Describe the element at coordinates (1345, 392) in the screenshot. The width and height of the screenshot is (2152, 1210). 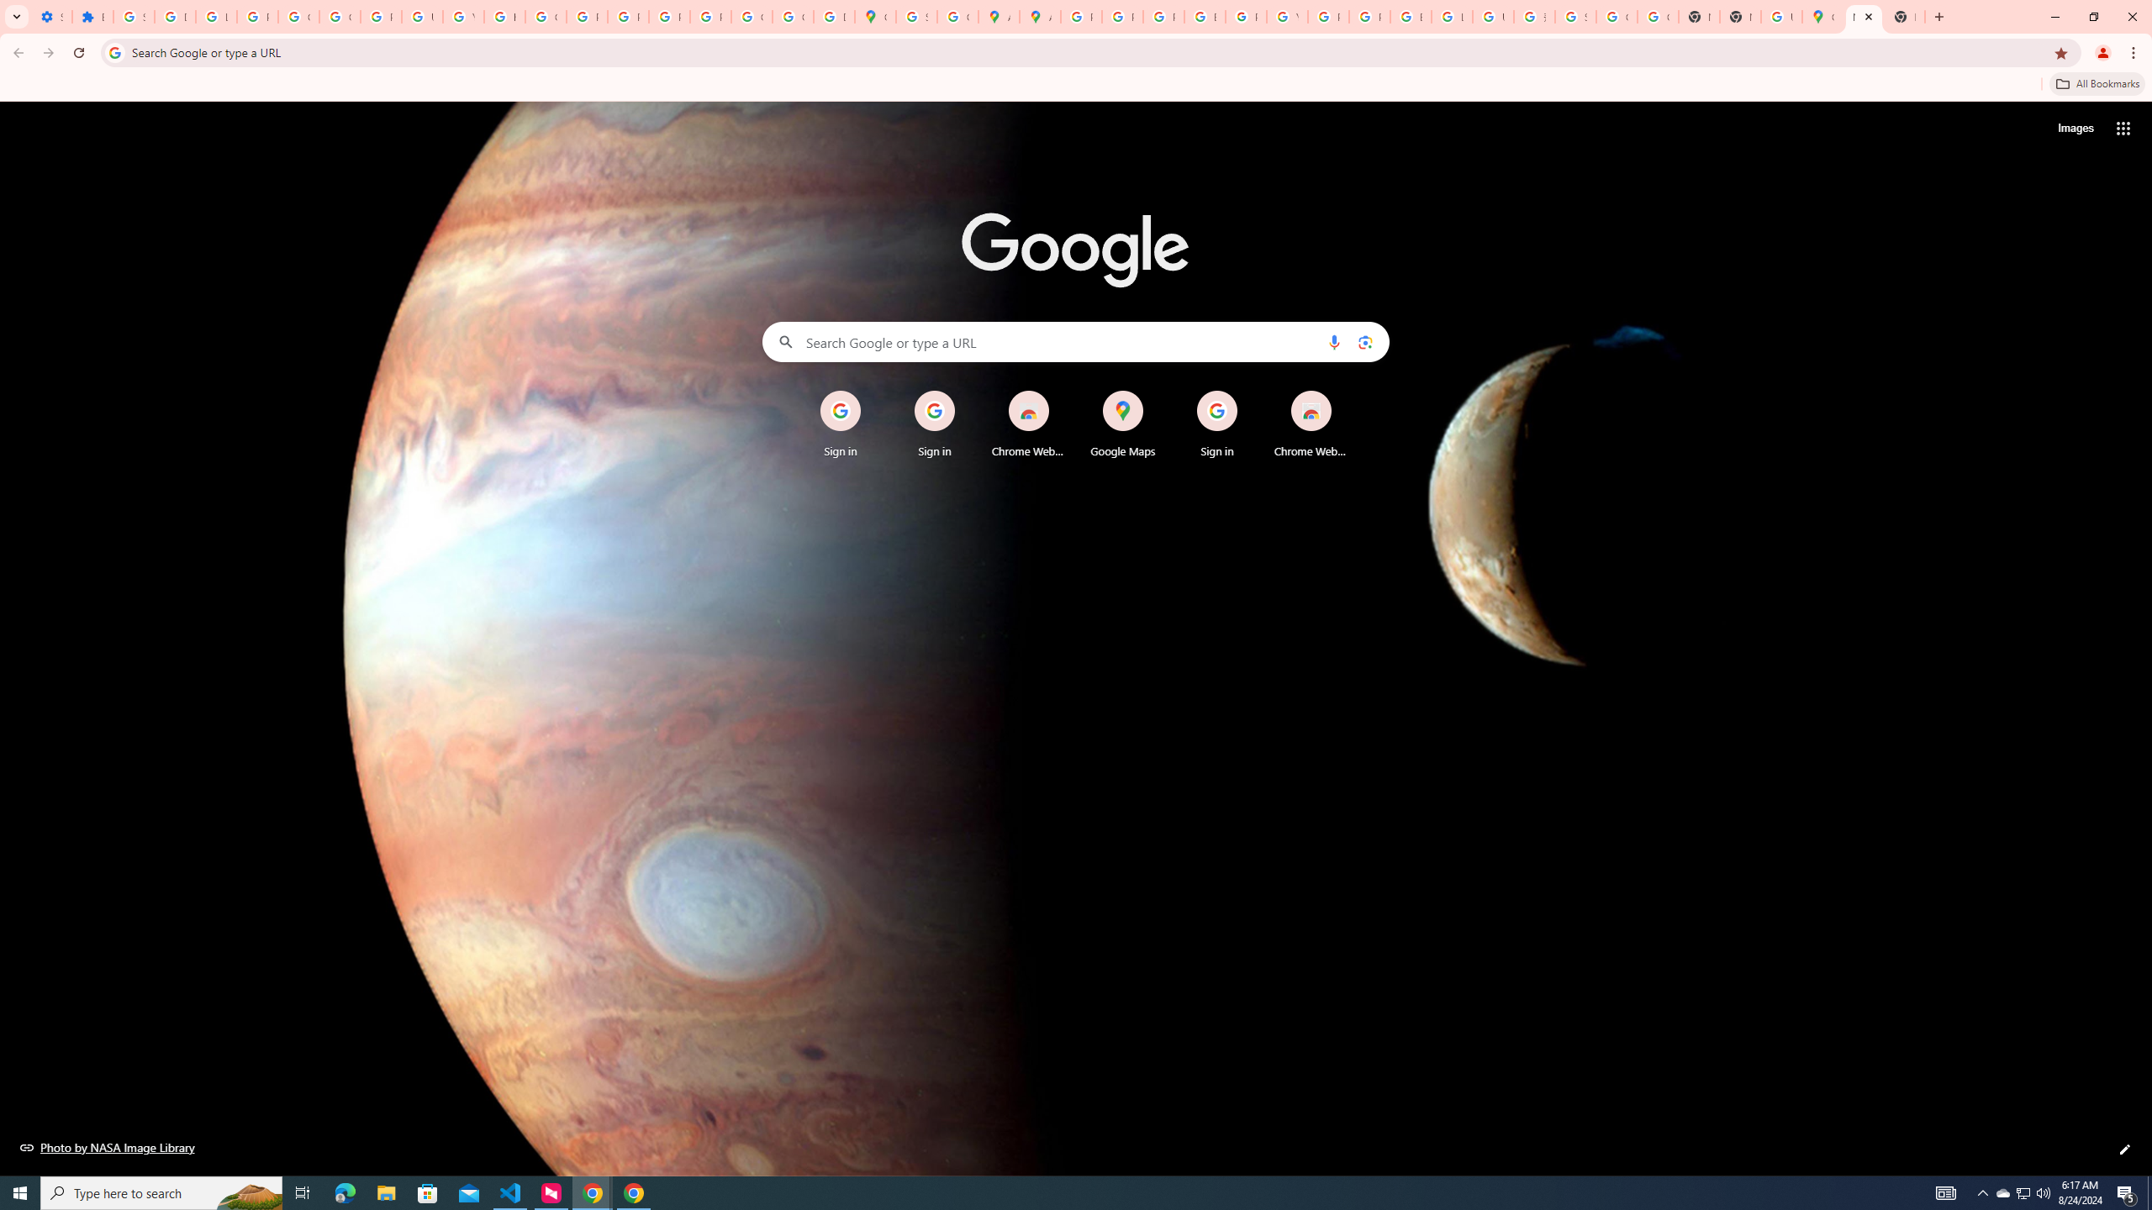
I see `Remove` at that location.